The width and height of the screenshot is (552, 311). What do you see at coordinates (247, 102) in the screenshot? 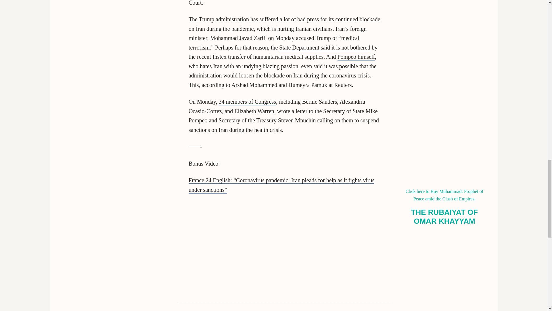
I see `34 members of Congress` at bounding box center [247, 102].